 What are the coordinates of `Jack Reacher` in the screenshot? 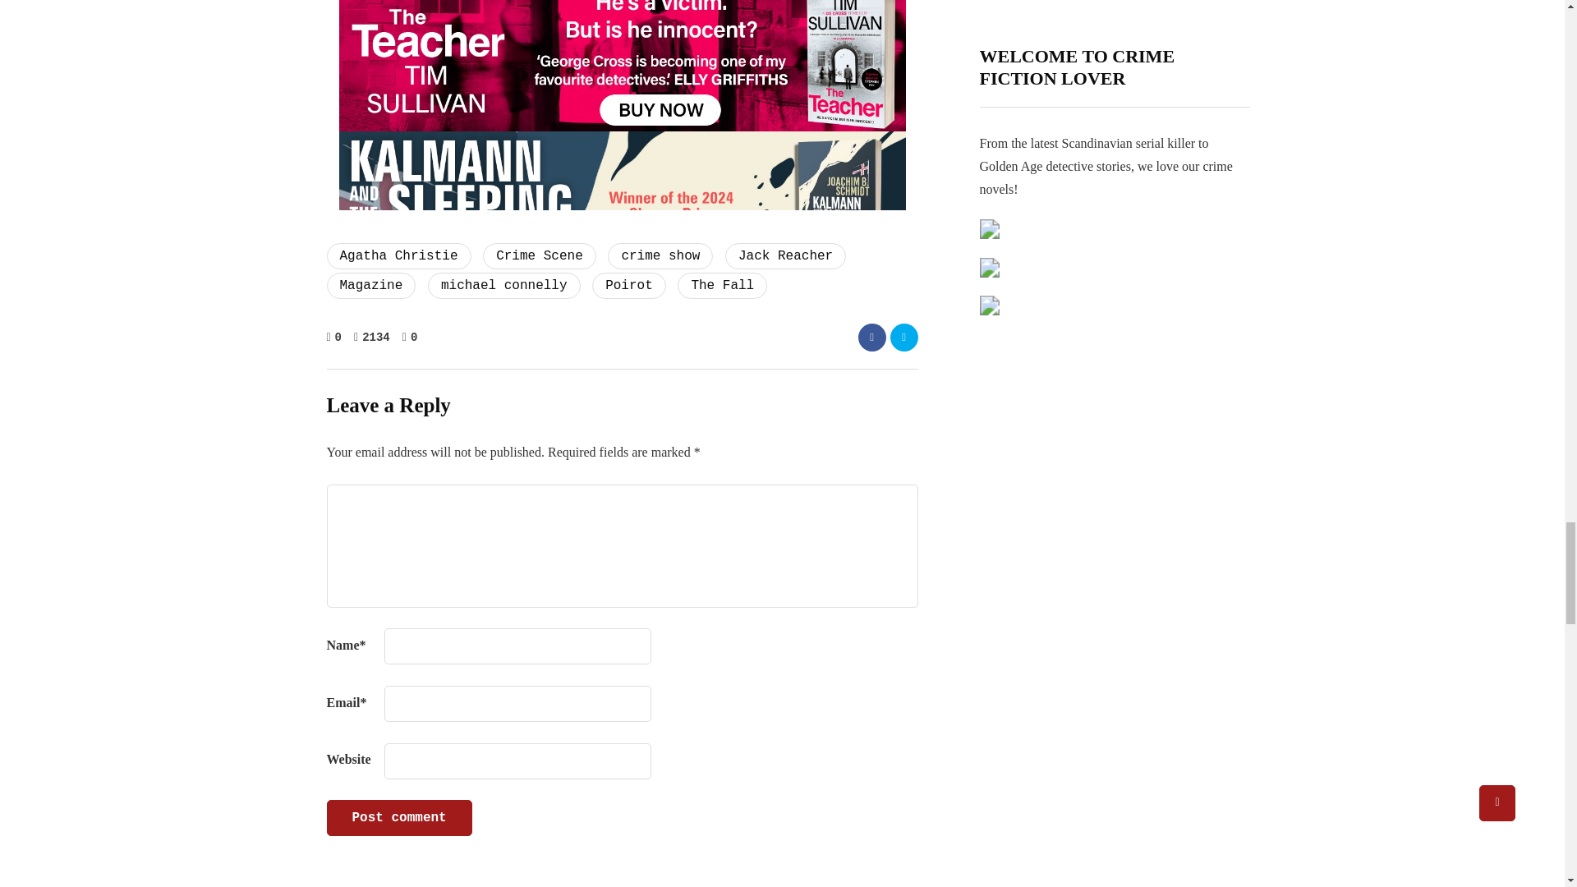 It's located at (785, 256).